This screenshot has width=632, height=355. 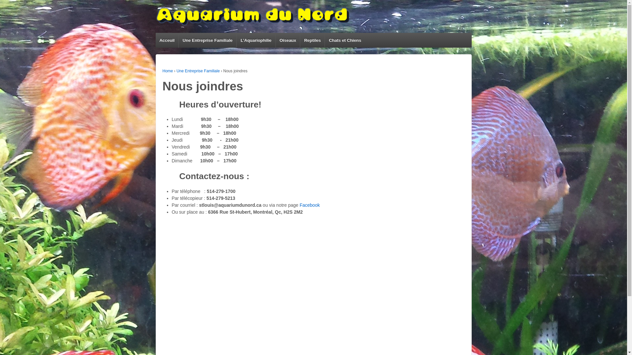 I want to click on Chats et Chiens, so click(x=345, y=40).